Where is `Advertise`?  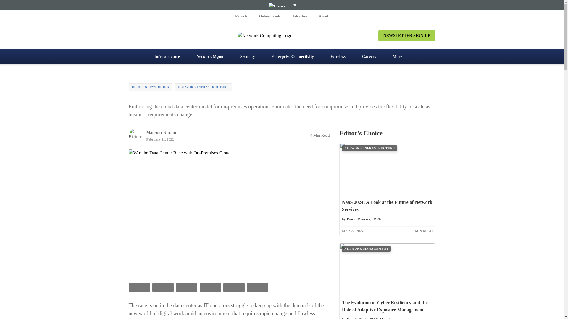 Advertise is located at coordinates (299, 16).